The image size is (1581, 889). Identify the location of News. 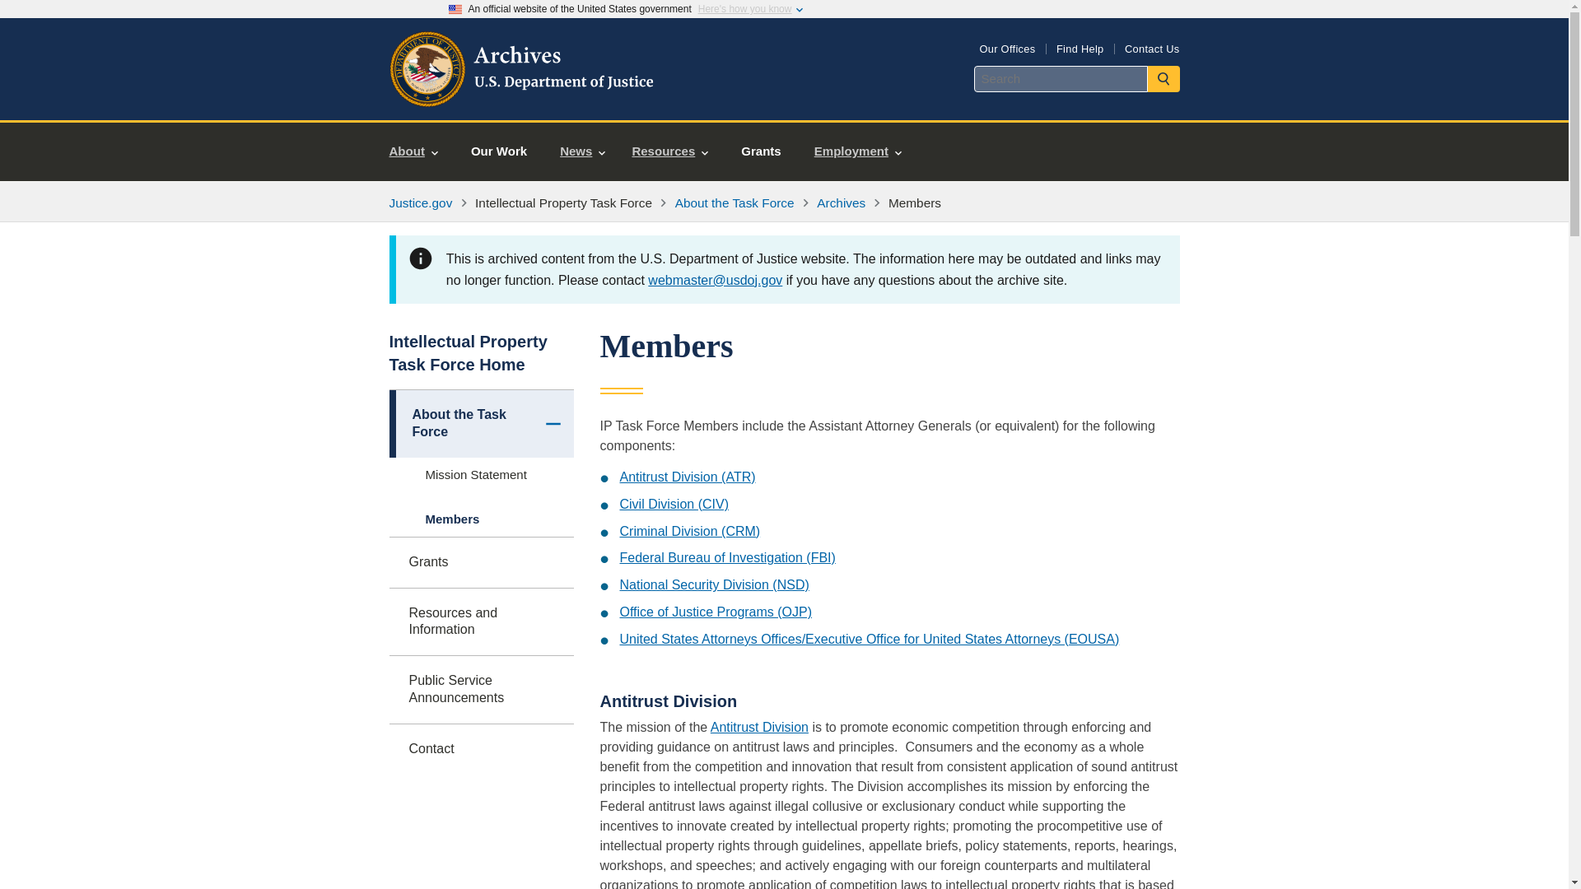
(582, 151).